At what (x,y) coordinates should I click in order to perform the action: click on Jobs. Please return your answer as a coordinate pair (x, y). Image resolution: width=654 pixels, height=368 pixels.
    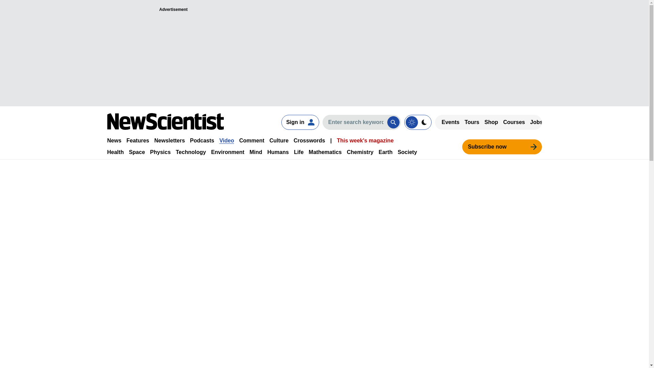
    Looking at the image, I should click on (536, 122).